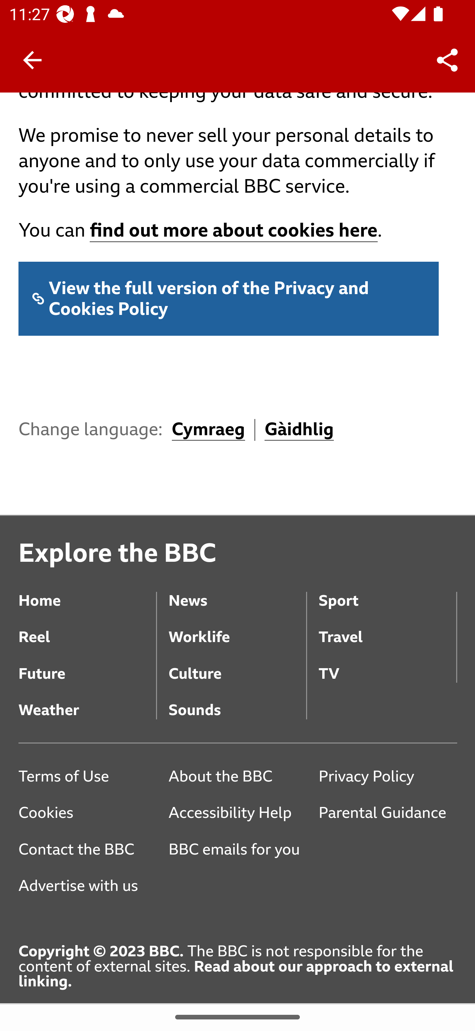 Image resolution: width=475 pixels, height=1031 pixels. What do you see at coordinates (208, 430) in the screenshot?
I see `Cymraeg` at bounding box center [208, 430].